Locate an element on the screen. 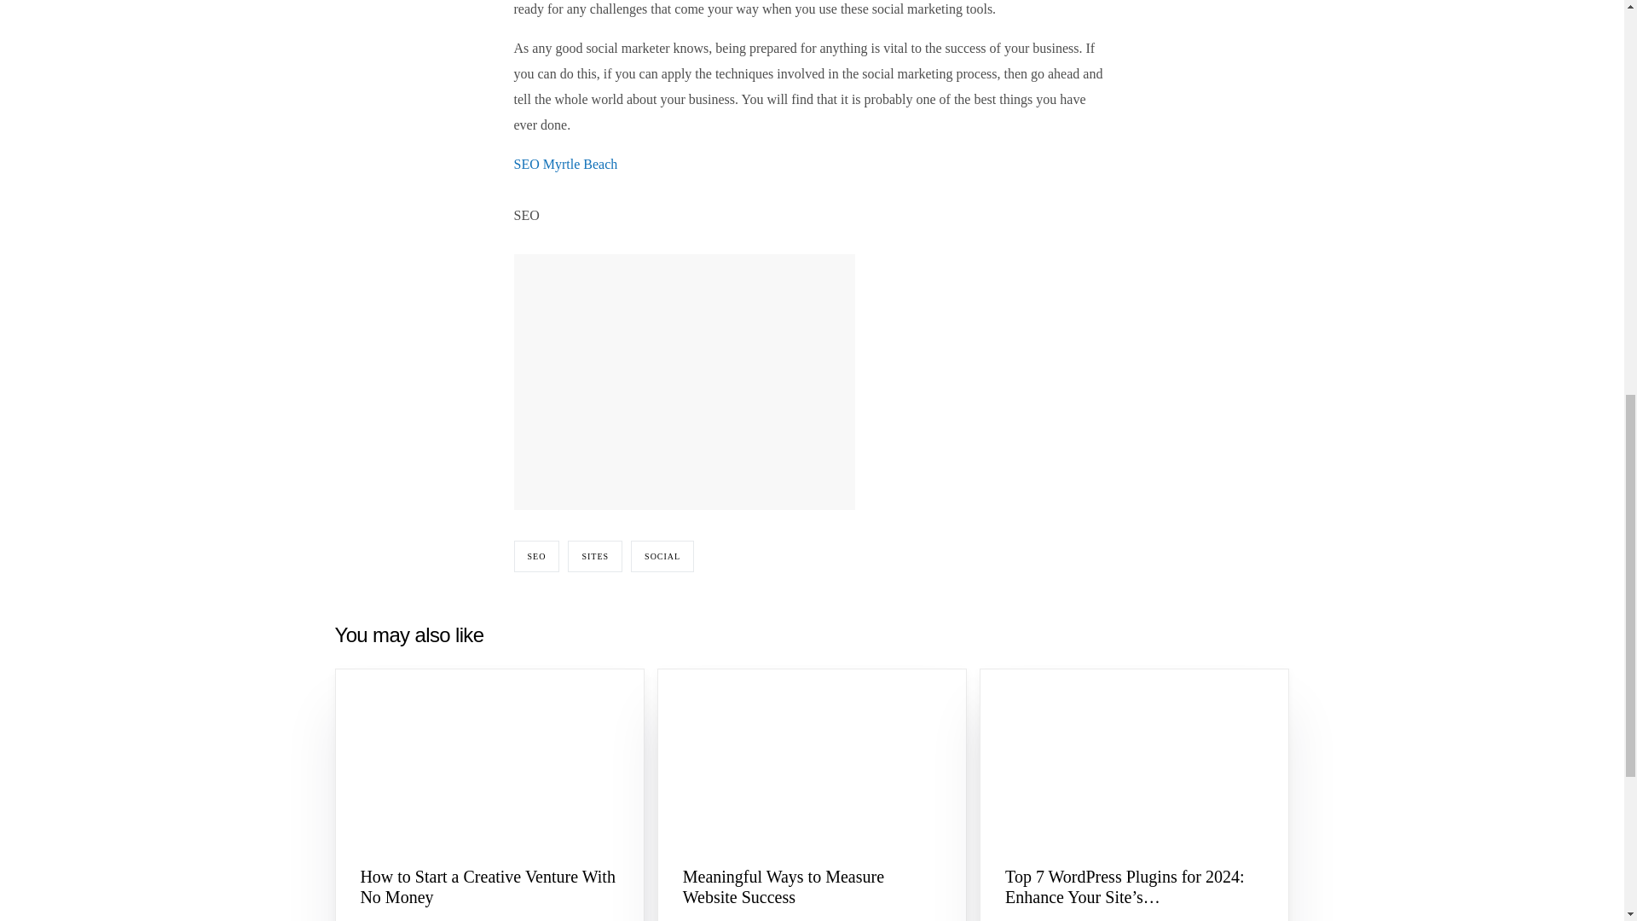 This screenshot has width=1637, height=921. SEO is located at coordinates (536, 556).